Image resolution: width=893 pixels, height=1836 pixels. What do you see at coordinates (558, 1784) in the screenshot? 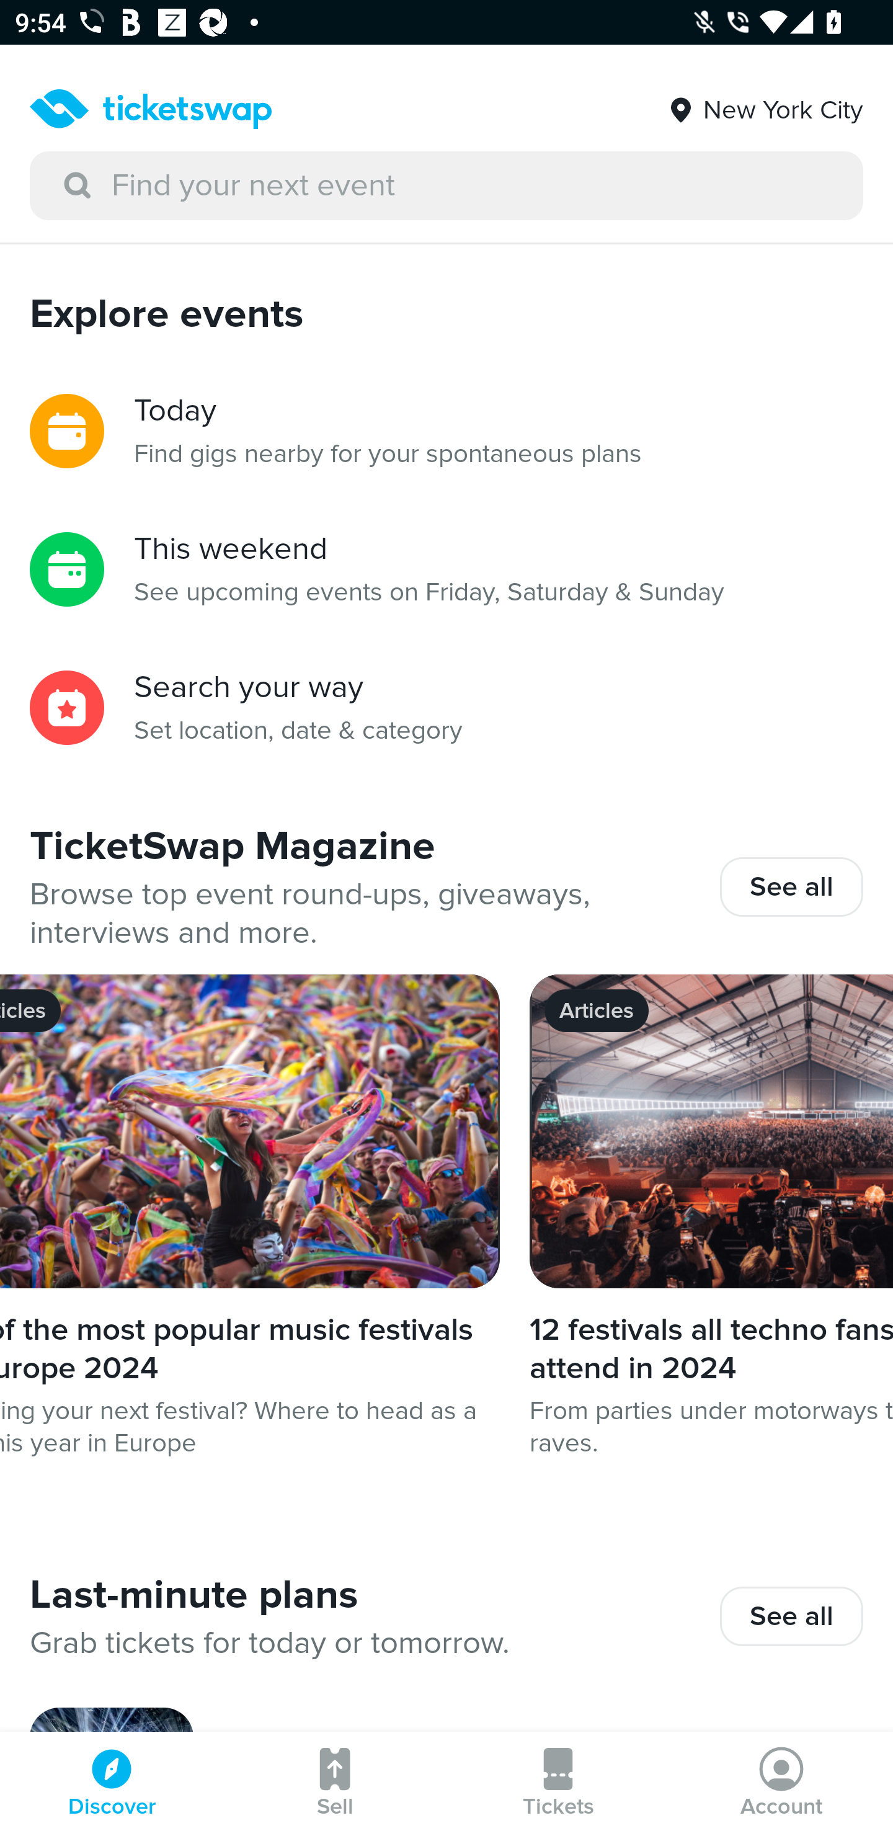
I see `Tickets` at bounding box center [558, 1784].